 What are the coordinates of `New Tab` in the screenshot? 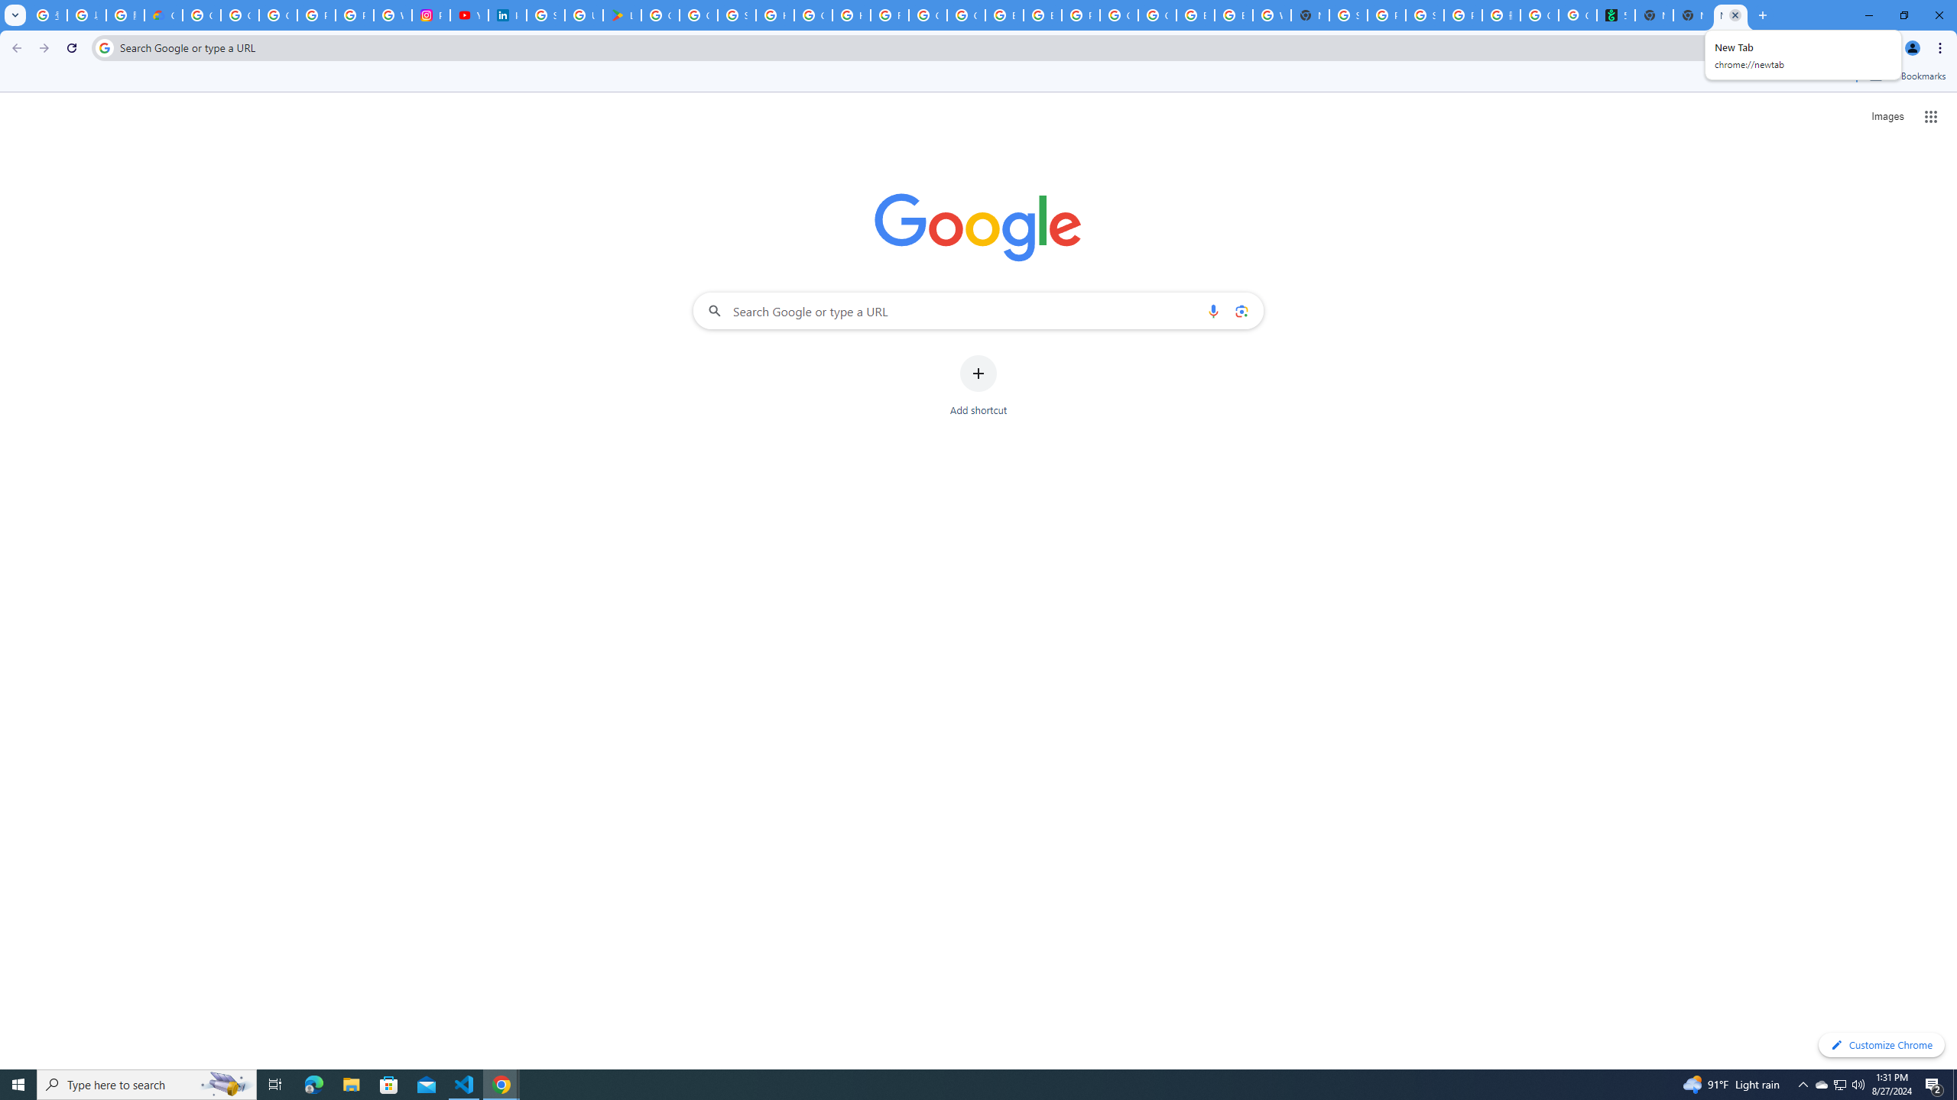 It's located at (1310, 15).